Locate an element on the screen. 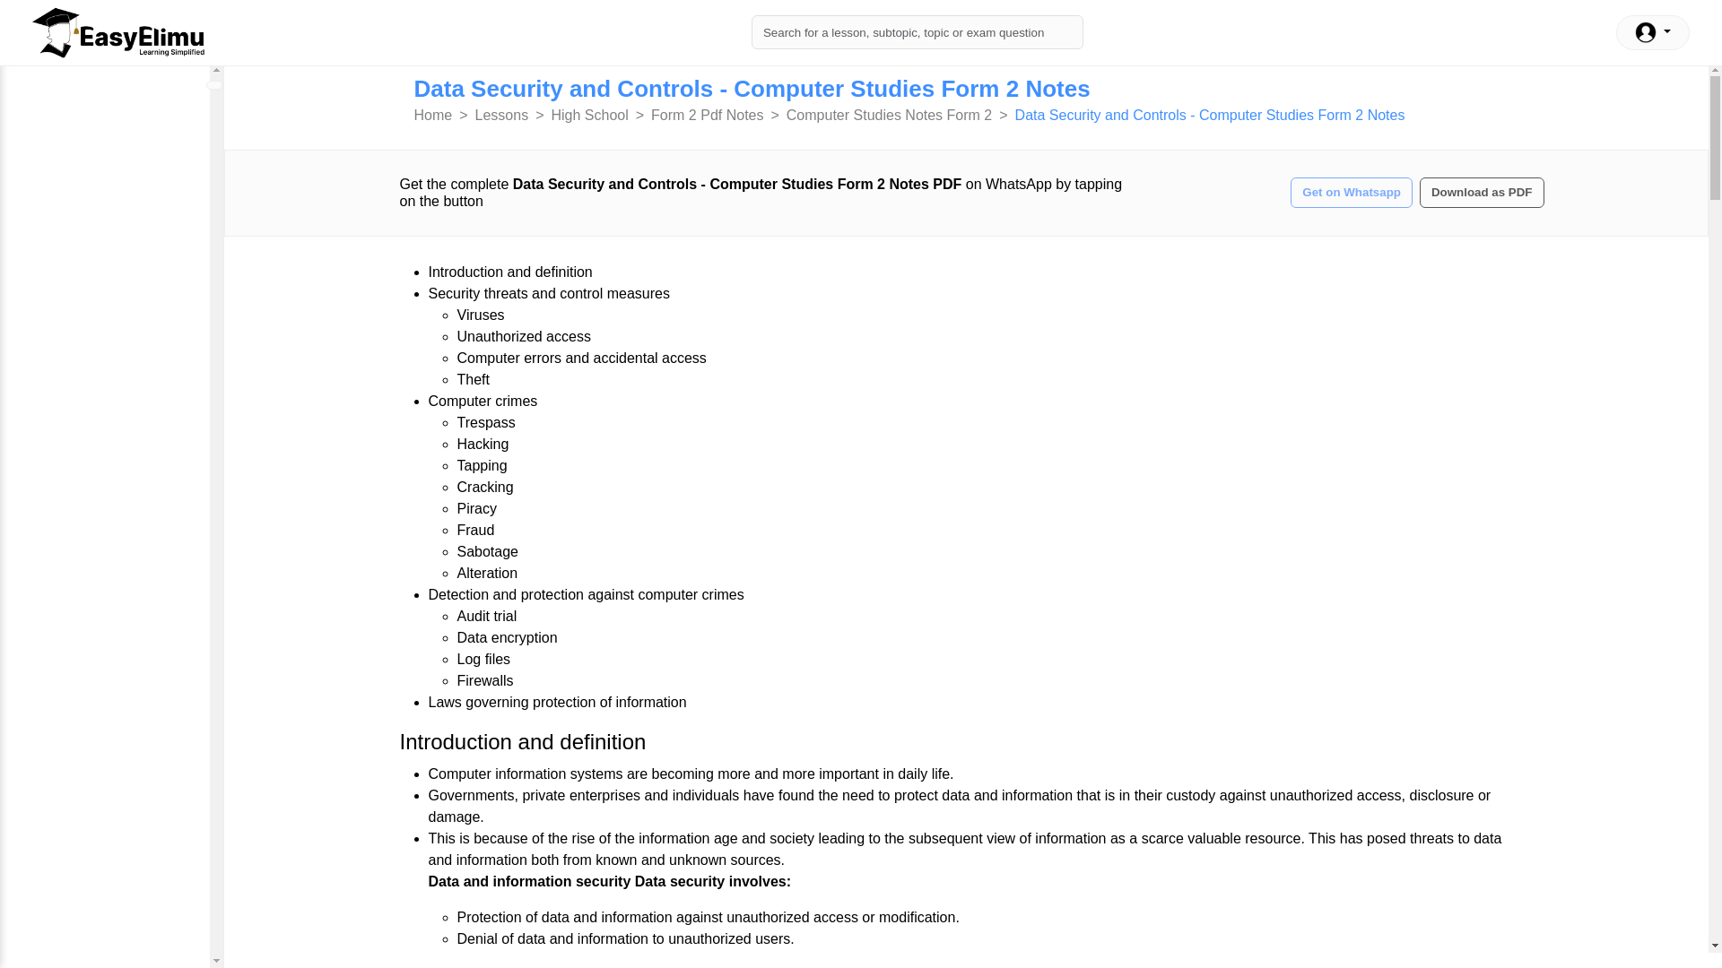 This screenshot has width=1722, height=968. Theft is located at coordinates (474, 379).